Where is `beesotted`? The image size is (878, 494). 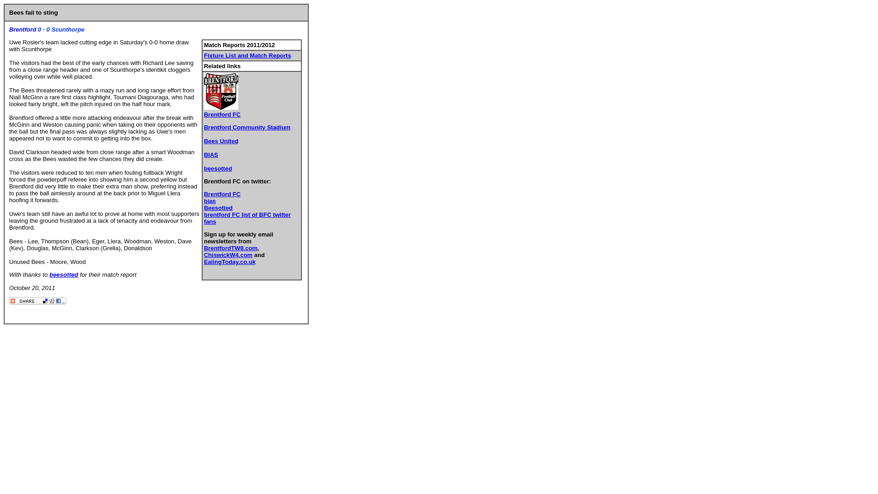
beesotted is located at coordinates (218, 168).